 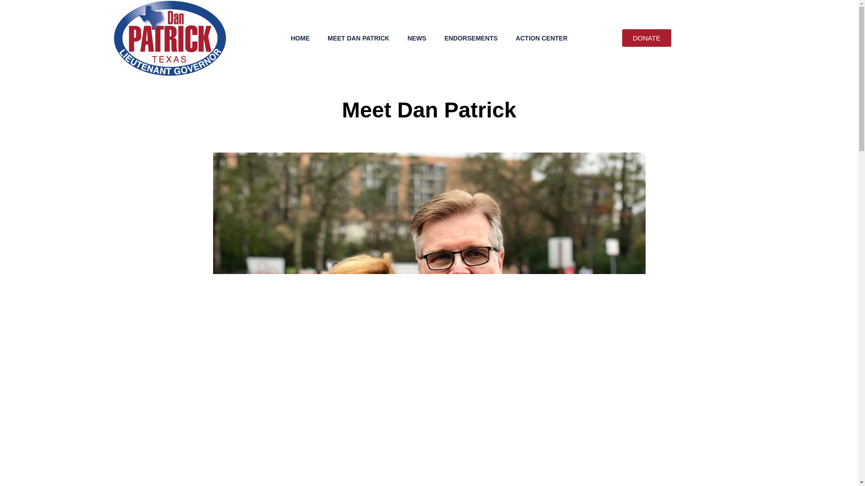 What do you see at coordinates (358, 38) in the screenshot?
I see `MEET DAN PATRICK` at bounding box center [358, 38].